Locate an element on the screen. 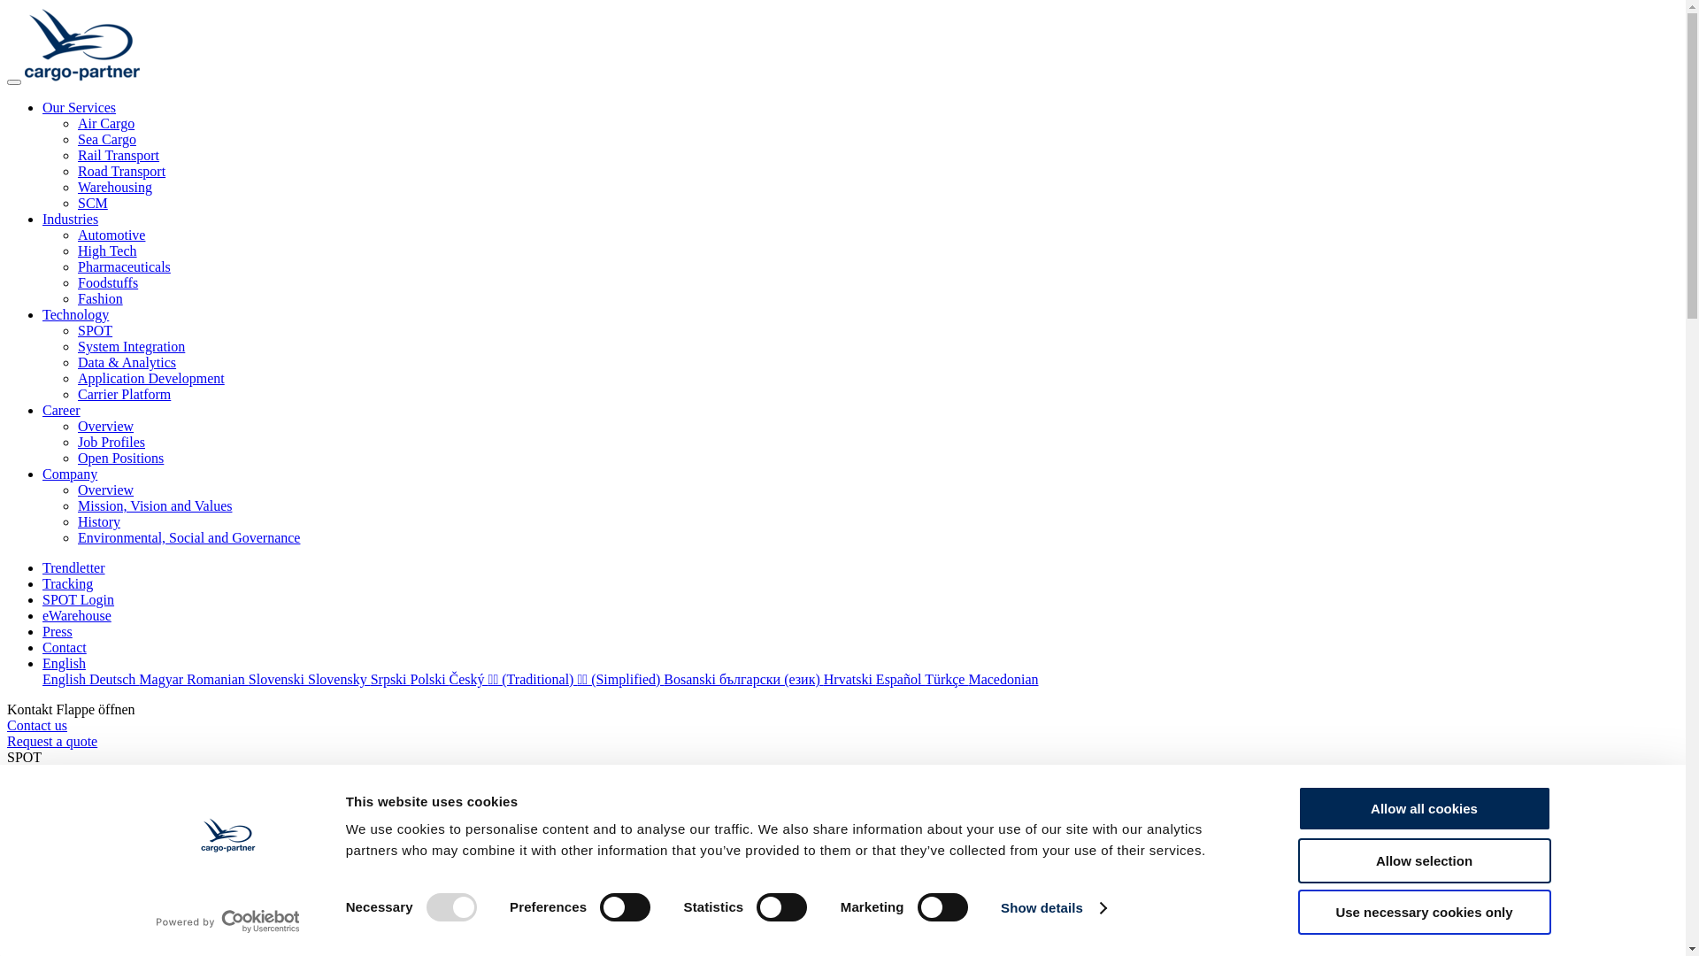  Allow all cookies is located at coordinates (1424, 809).